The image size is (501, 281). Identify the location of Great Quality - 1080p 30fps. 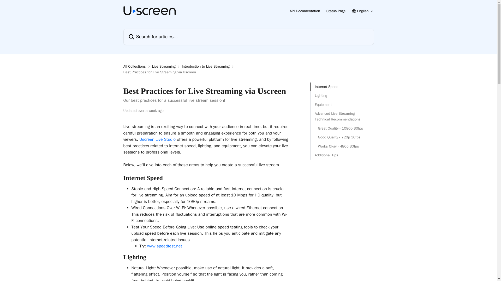
(342, 129).